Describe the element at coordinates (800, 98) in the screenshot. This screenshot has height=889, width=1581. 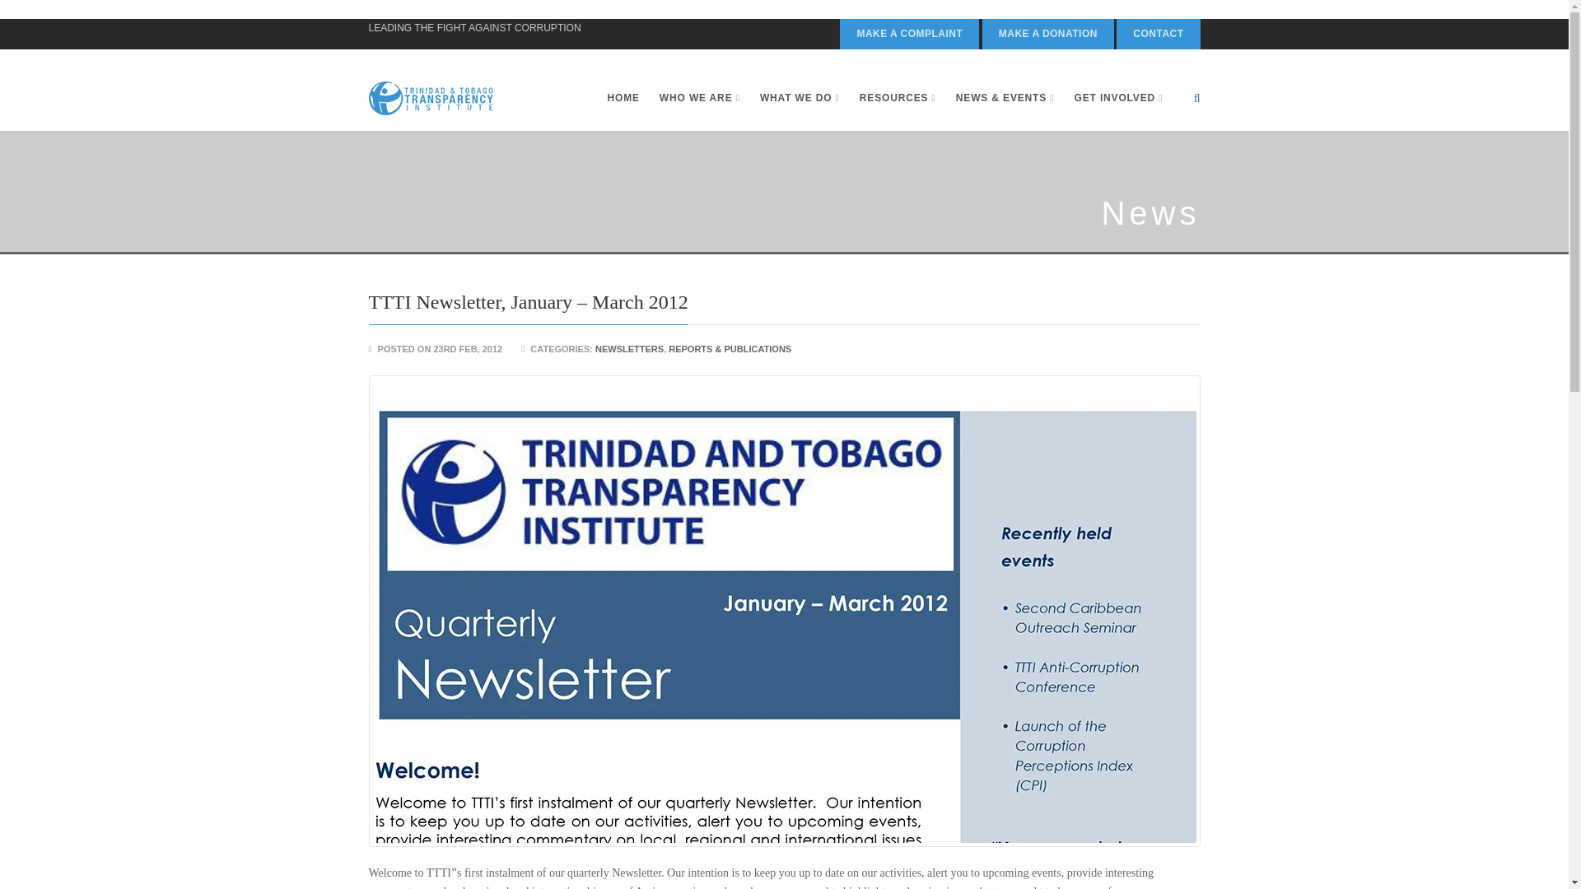
I see `WHAT WE DO` at that location.